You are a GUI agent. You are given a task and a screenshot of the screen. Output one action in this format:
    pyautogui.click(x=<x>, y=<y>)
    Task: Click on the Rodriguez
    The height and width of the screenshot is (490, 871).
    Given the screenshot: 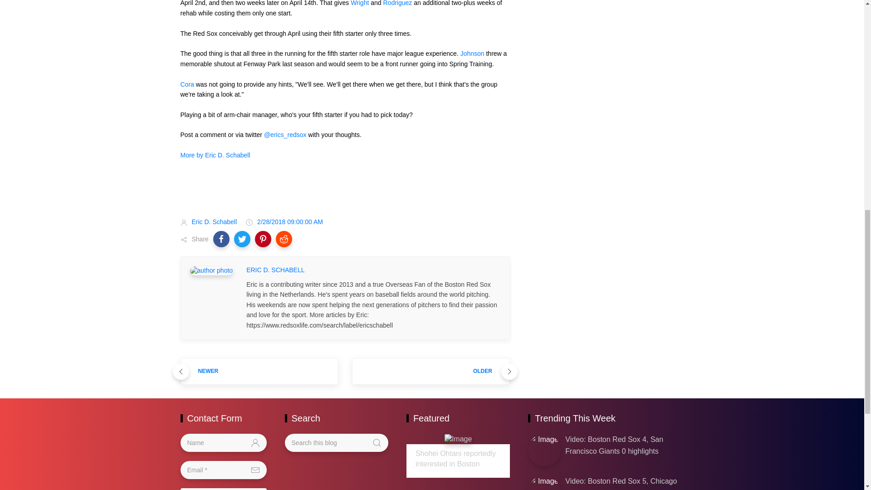 What is the action you would take?
    pyautogui.click(x=397, y=3)
    